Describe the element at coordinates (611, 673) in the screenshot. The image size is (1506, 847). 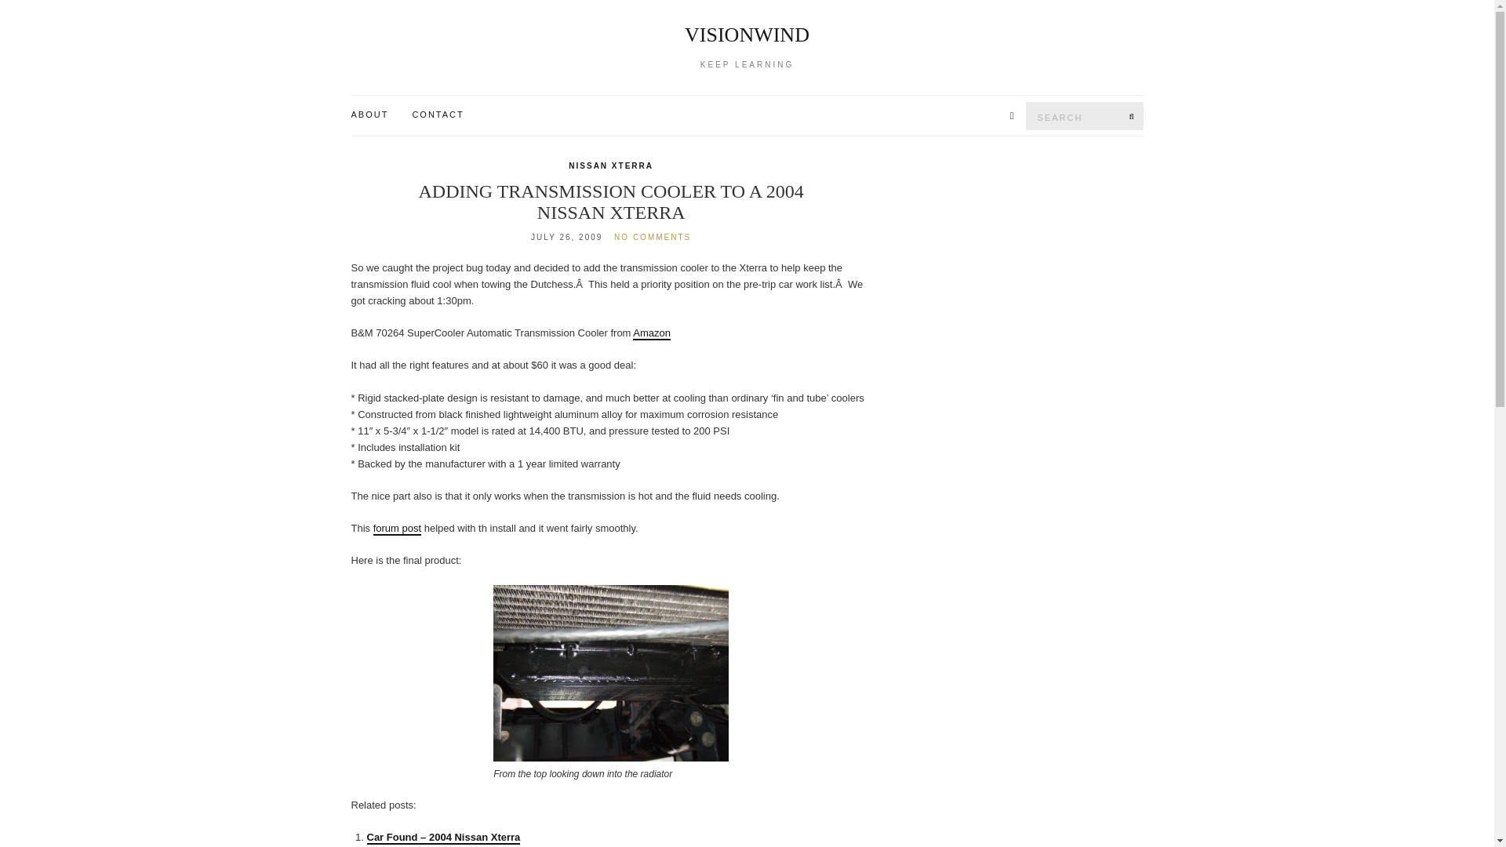
I see `B and M Transmission Cooler on 2004 Nissan Xterra` at that location.